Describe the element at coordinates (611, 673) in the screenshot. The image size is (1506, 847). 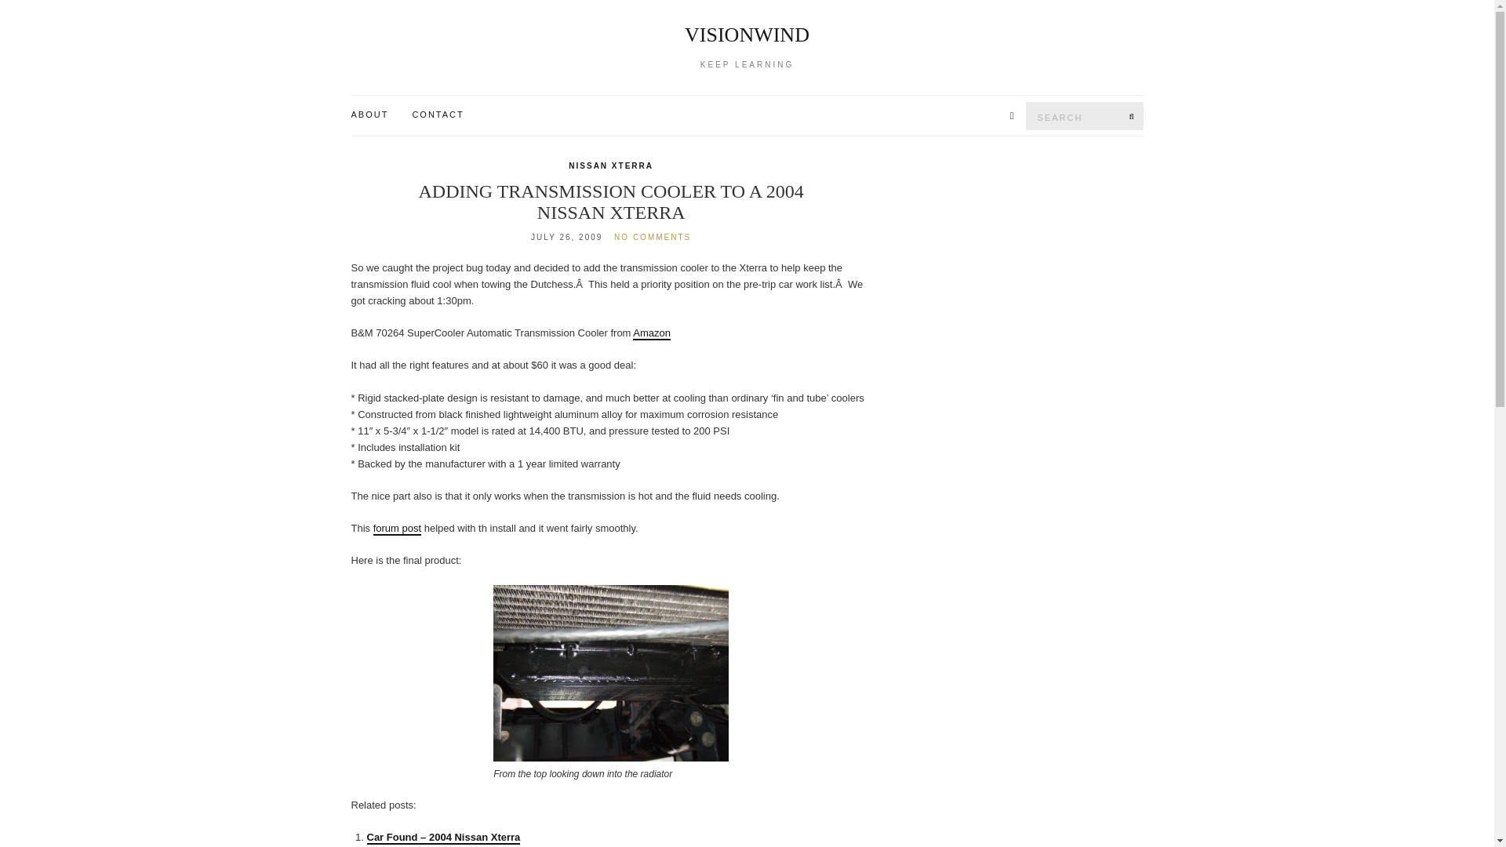
I see `B and M Transmission Cooler on 2004 Nissan Xterra` at that location.